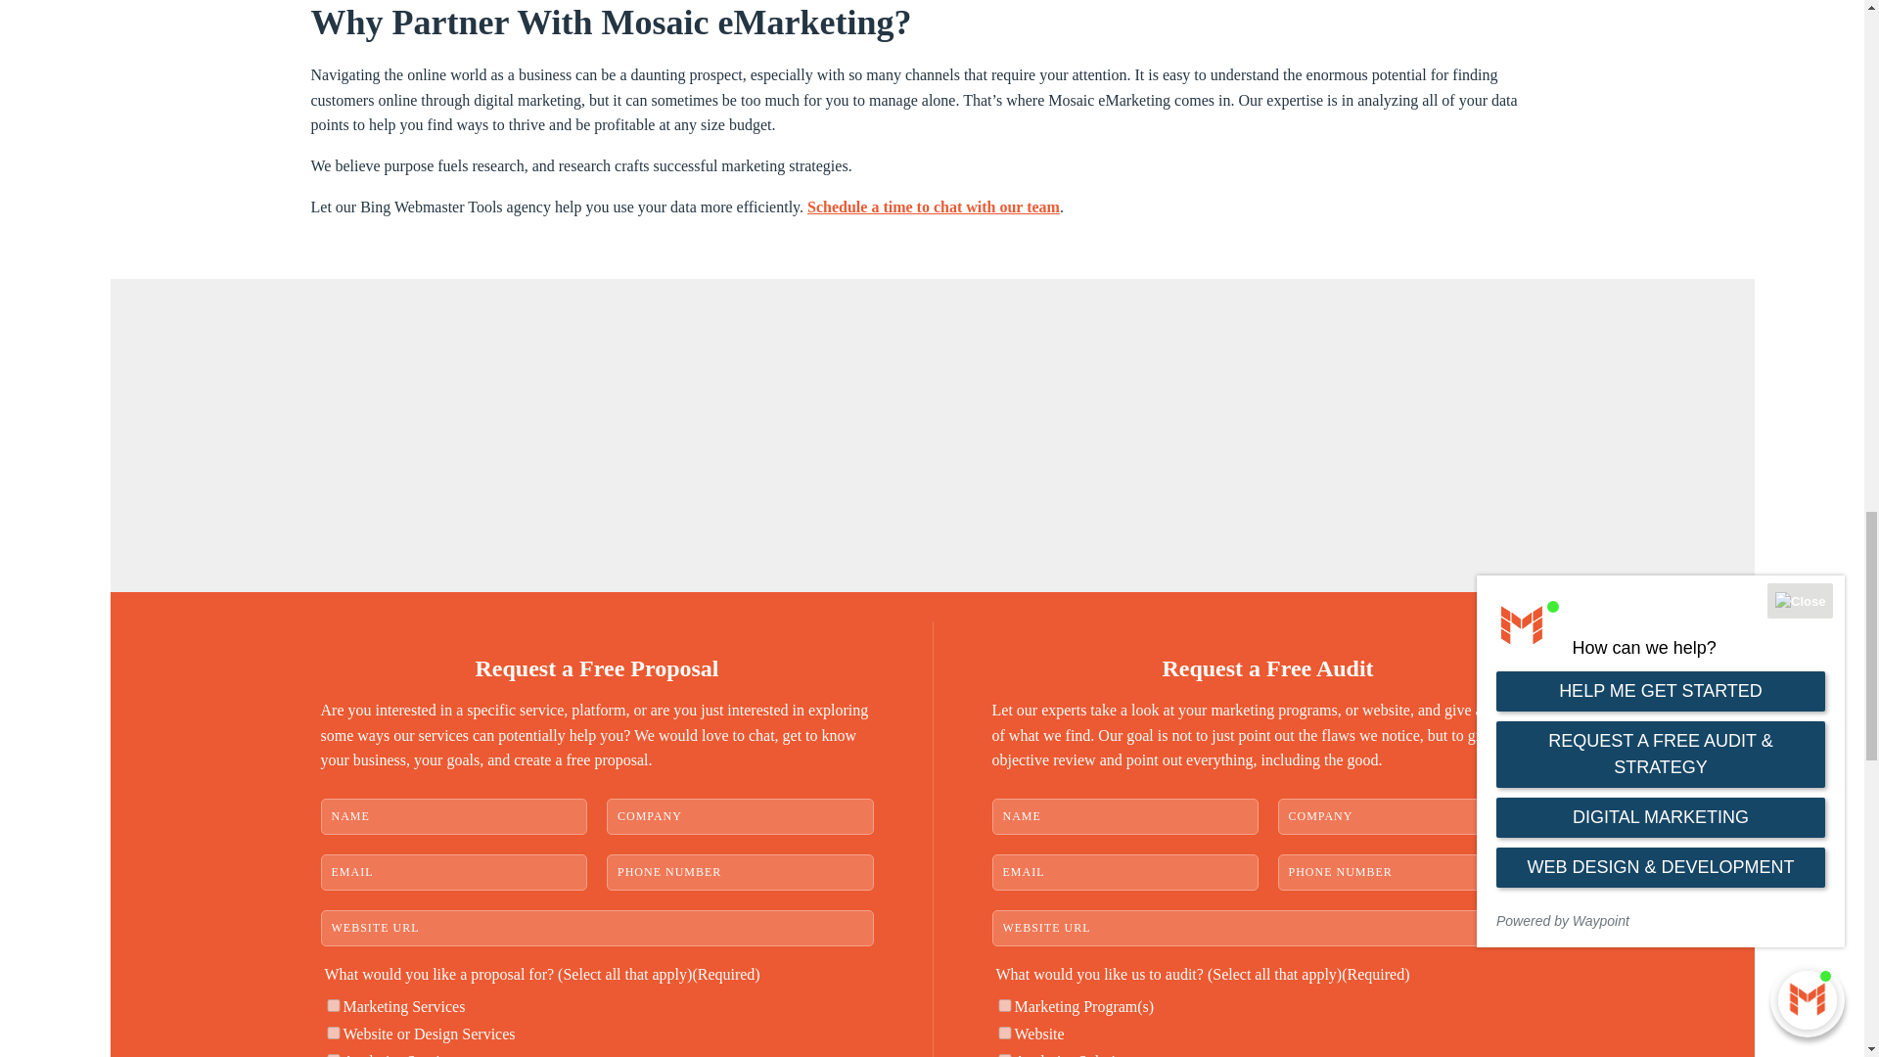  What do you see at coordinates (1004, 1032) in the screenshot?
I see `Website` at bounding box center [1004, 1032].